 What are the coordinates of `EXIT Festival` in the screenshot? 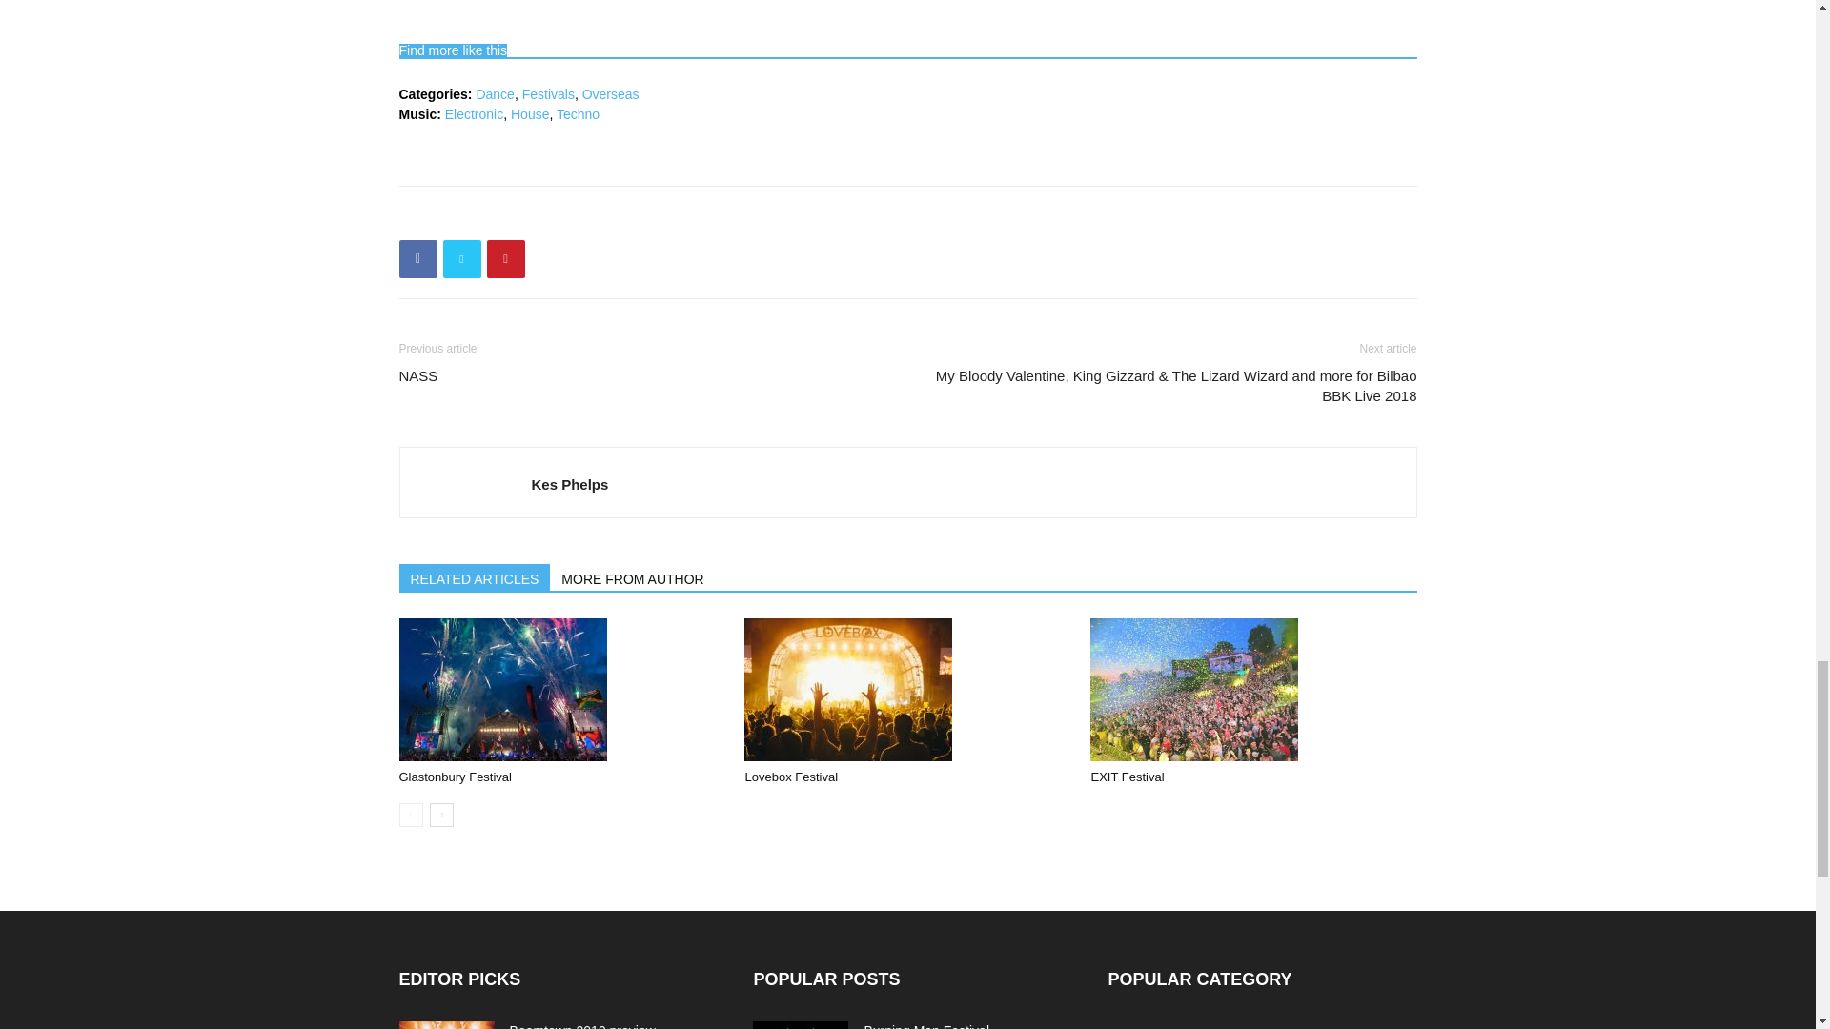 It's located at (1127, 776).